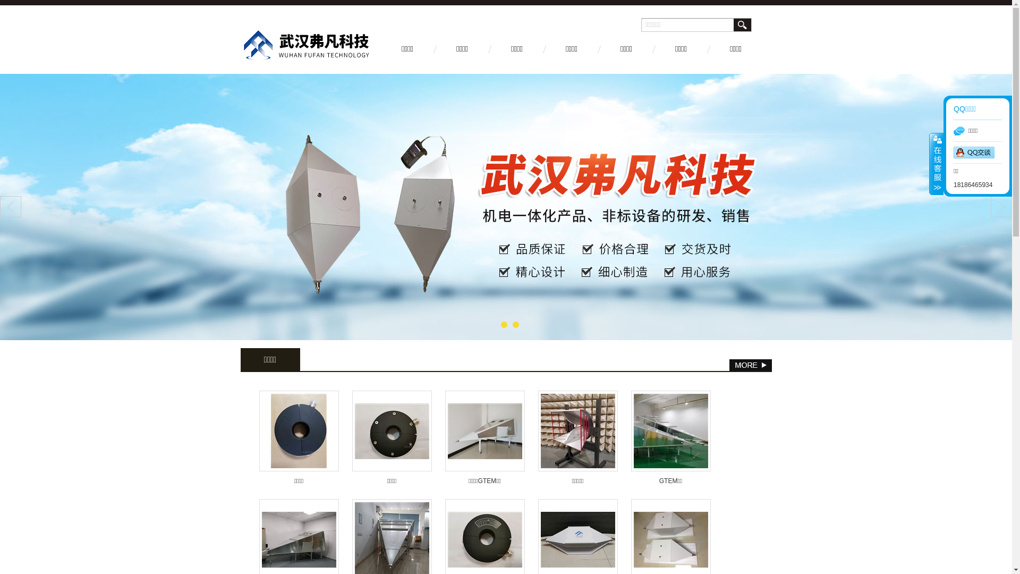 Image resolution: width=1020 pixels, height=574 pixels. I want to click on MORE, so click(750, 365).